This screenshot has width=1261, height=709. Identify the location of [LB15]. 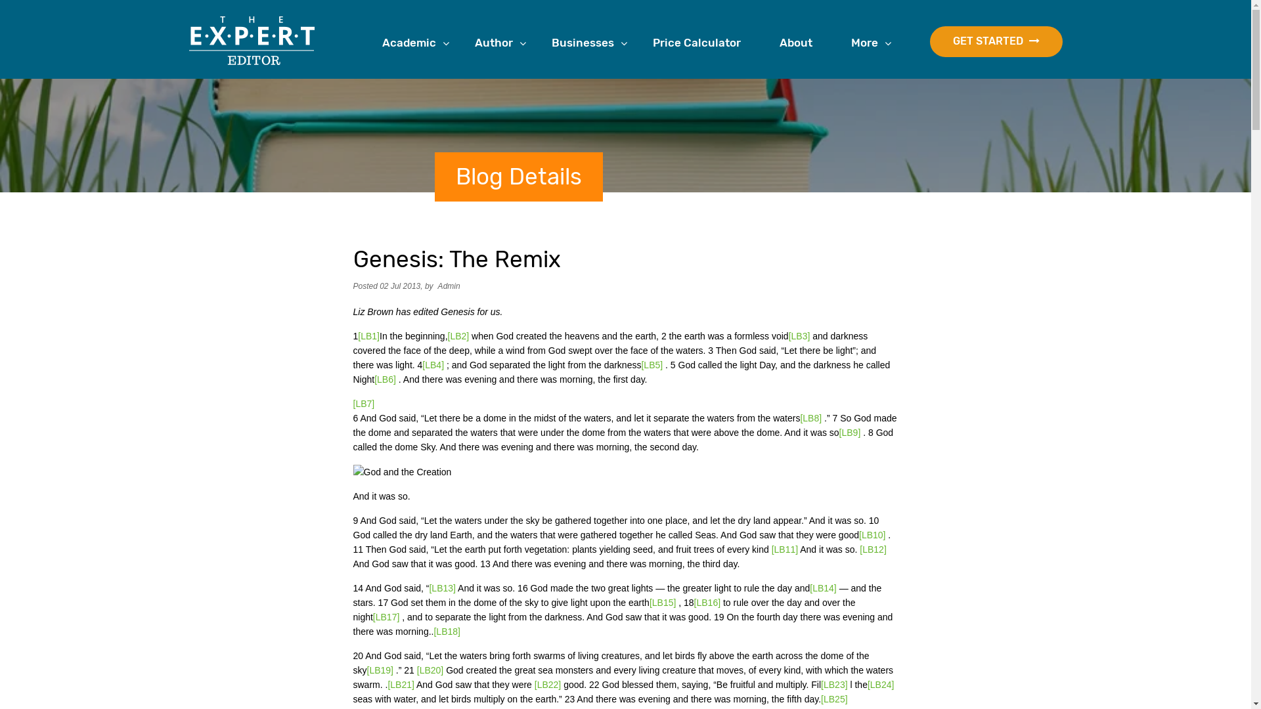
(663, 603).